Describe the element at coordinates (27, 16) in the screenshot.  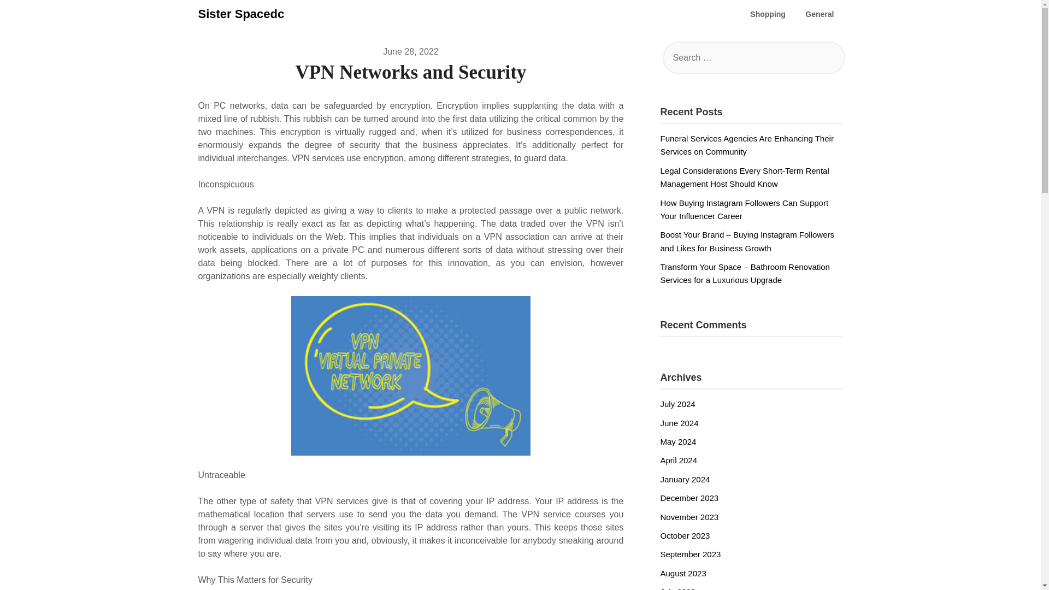
I see `Search` at that location.